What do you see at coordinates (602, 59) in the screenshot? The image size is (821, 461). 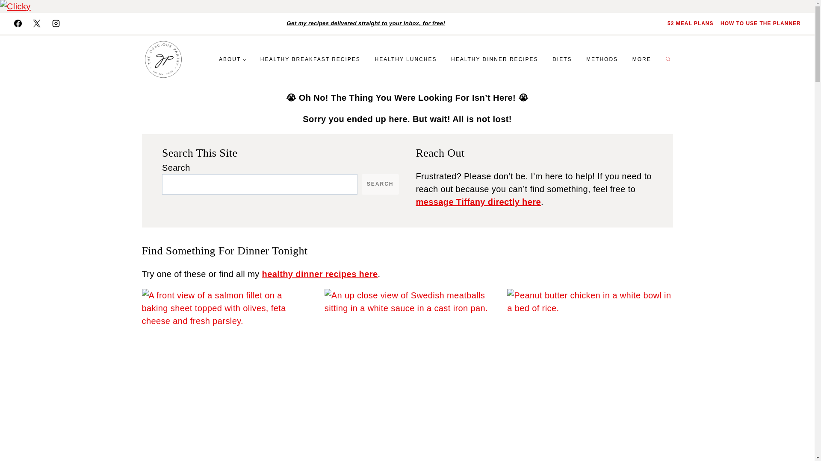 I see `METHODS` at bounding box center [602, 59].